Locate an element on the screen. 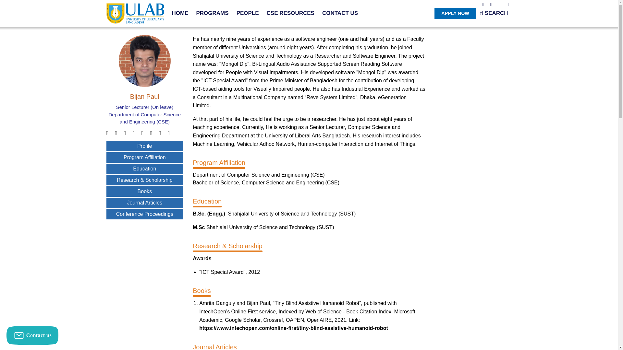  HOME is located at coordinates (180, 13).